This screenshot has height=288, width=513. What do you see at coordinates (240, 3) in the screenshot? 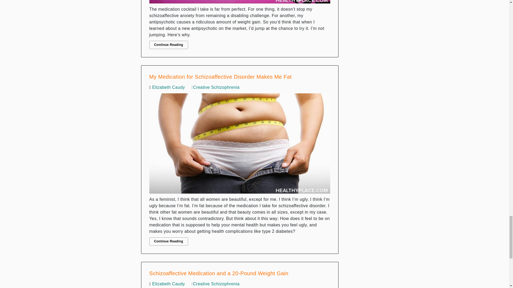
I see `I'm Not Changing Antipsychotics for Schizoaffective Disorder` at bounding box center [240, 3].